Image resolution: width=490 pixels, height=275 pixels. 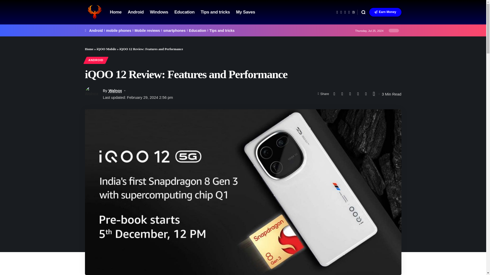 What do you see at coordinates (246, 12) in the screenshot?
I see `My Saves` at bounding box center [246, 12].